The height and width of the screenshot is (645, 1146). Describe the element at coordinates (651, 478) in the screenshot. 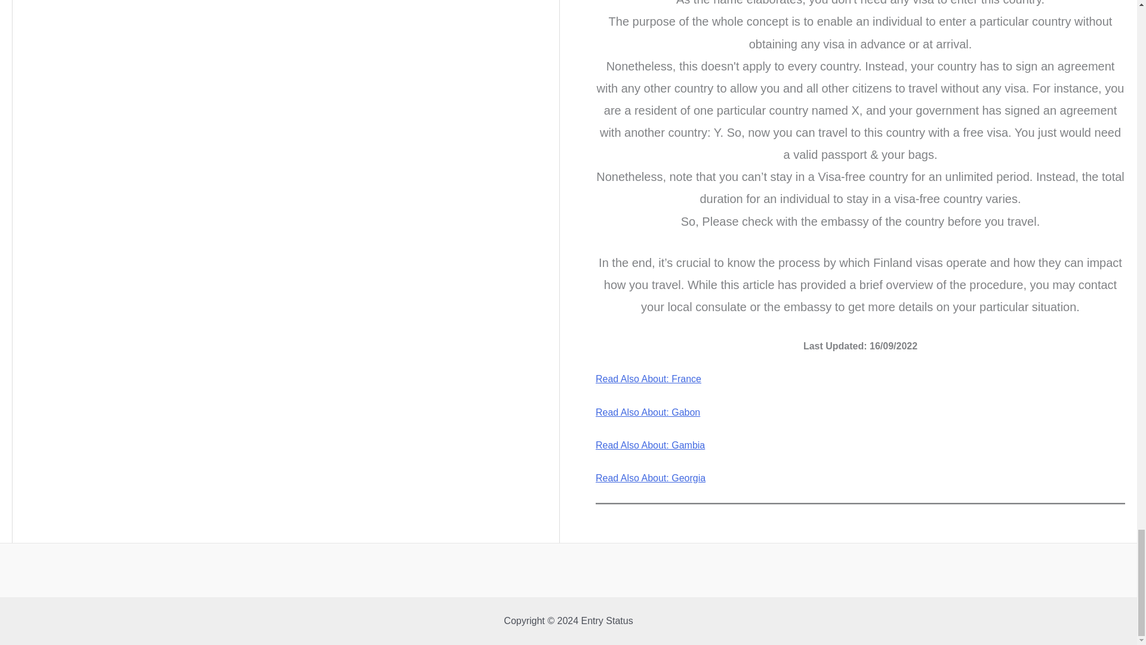

I see `Read Also About: Georgia` at that location.